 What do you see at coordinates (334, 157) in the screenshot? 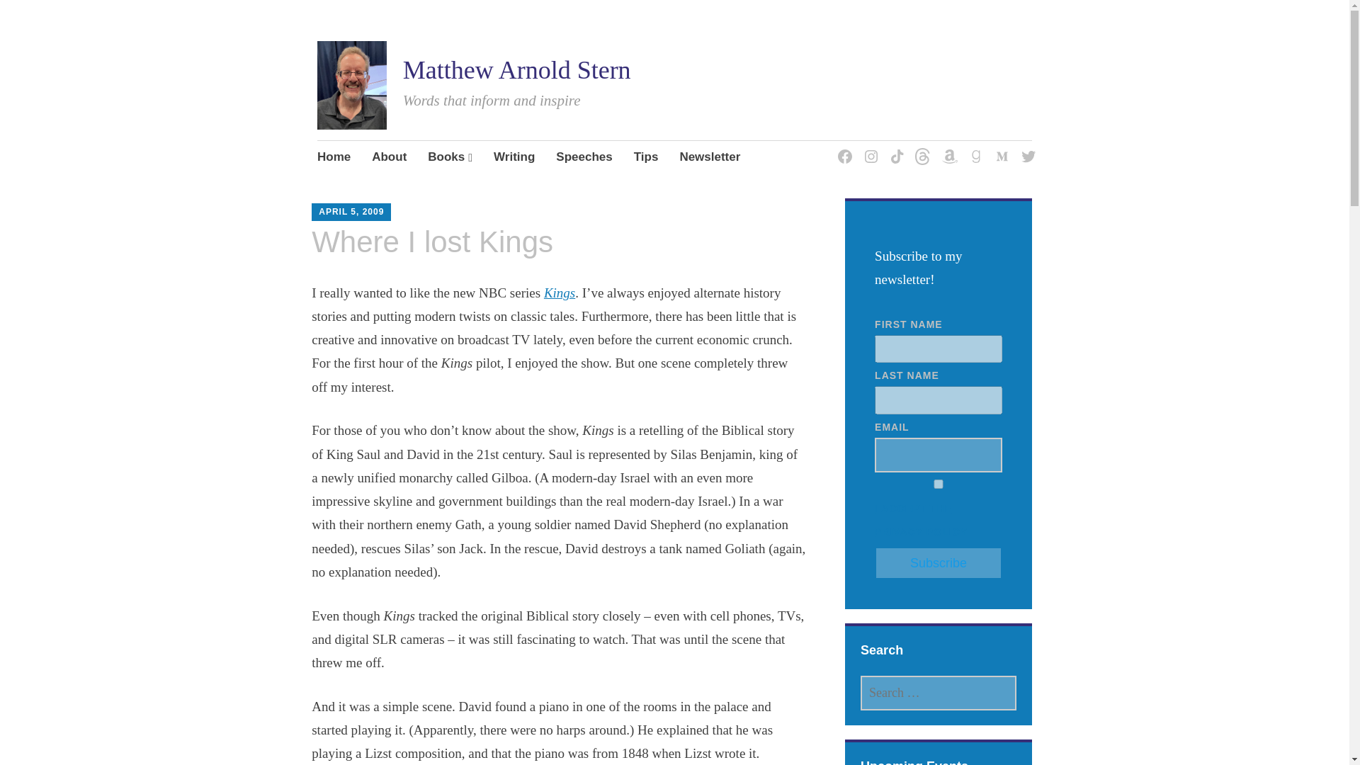
I see `Home` at bounding box center [334, 157].